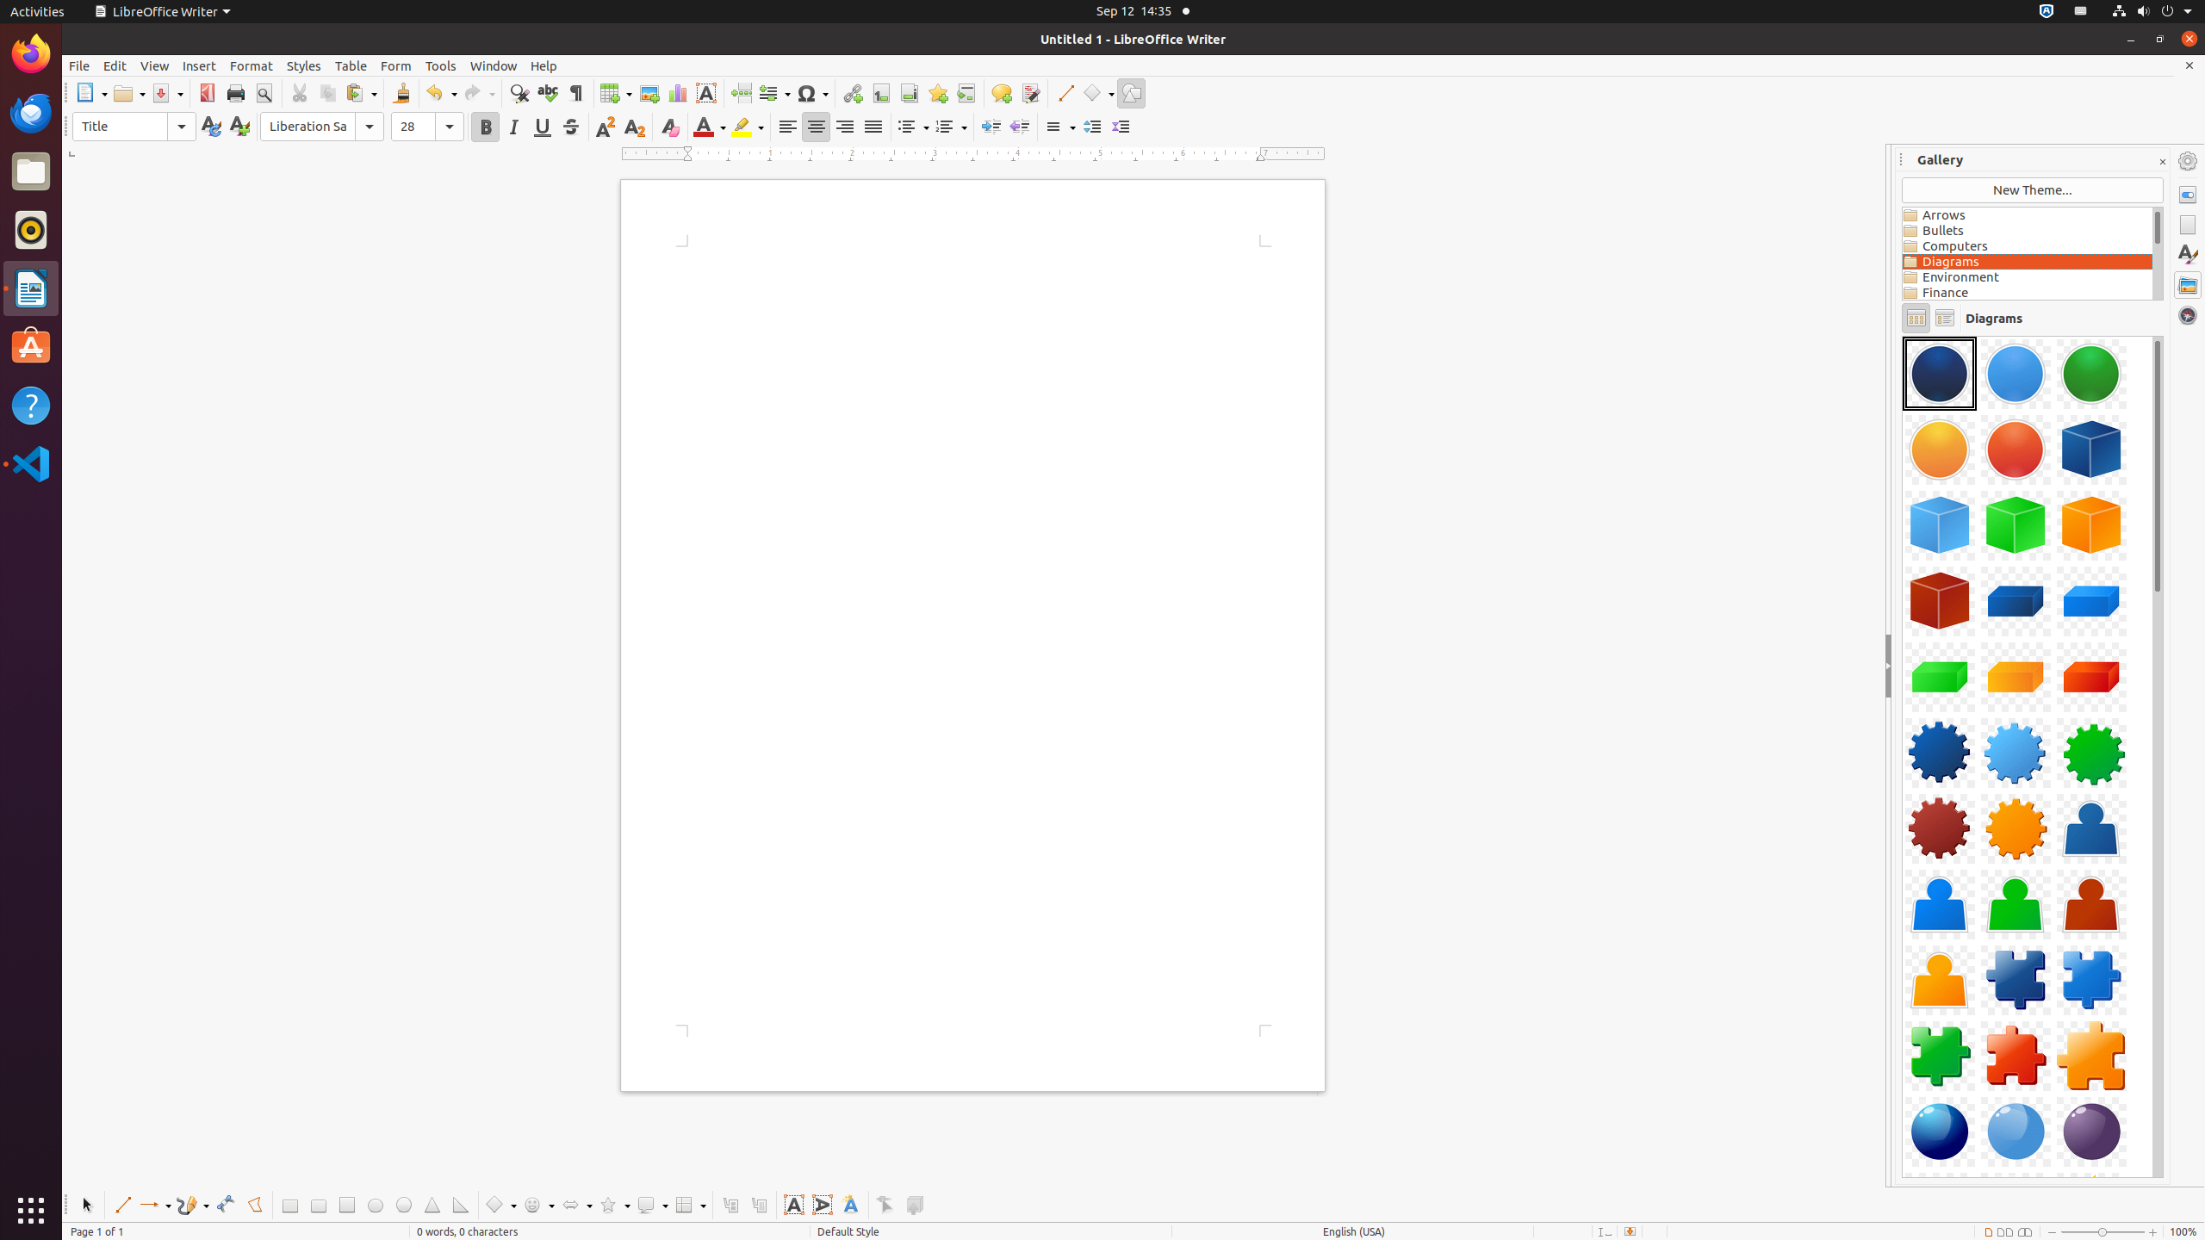 This screenshot has width=2205, height=1240. Describe the element at coordinates (31, 463) in the screenshot. I see `Visual Studio Code` at that location.